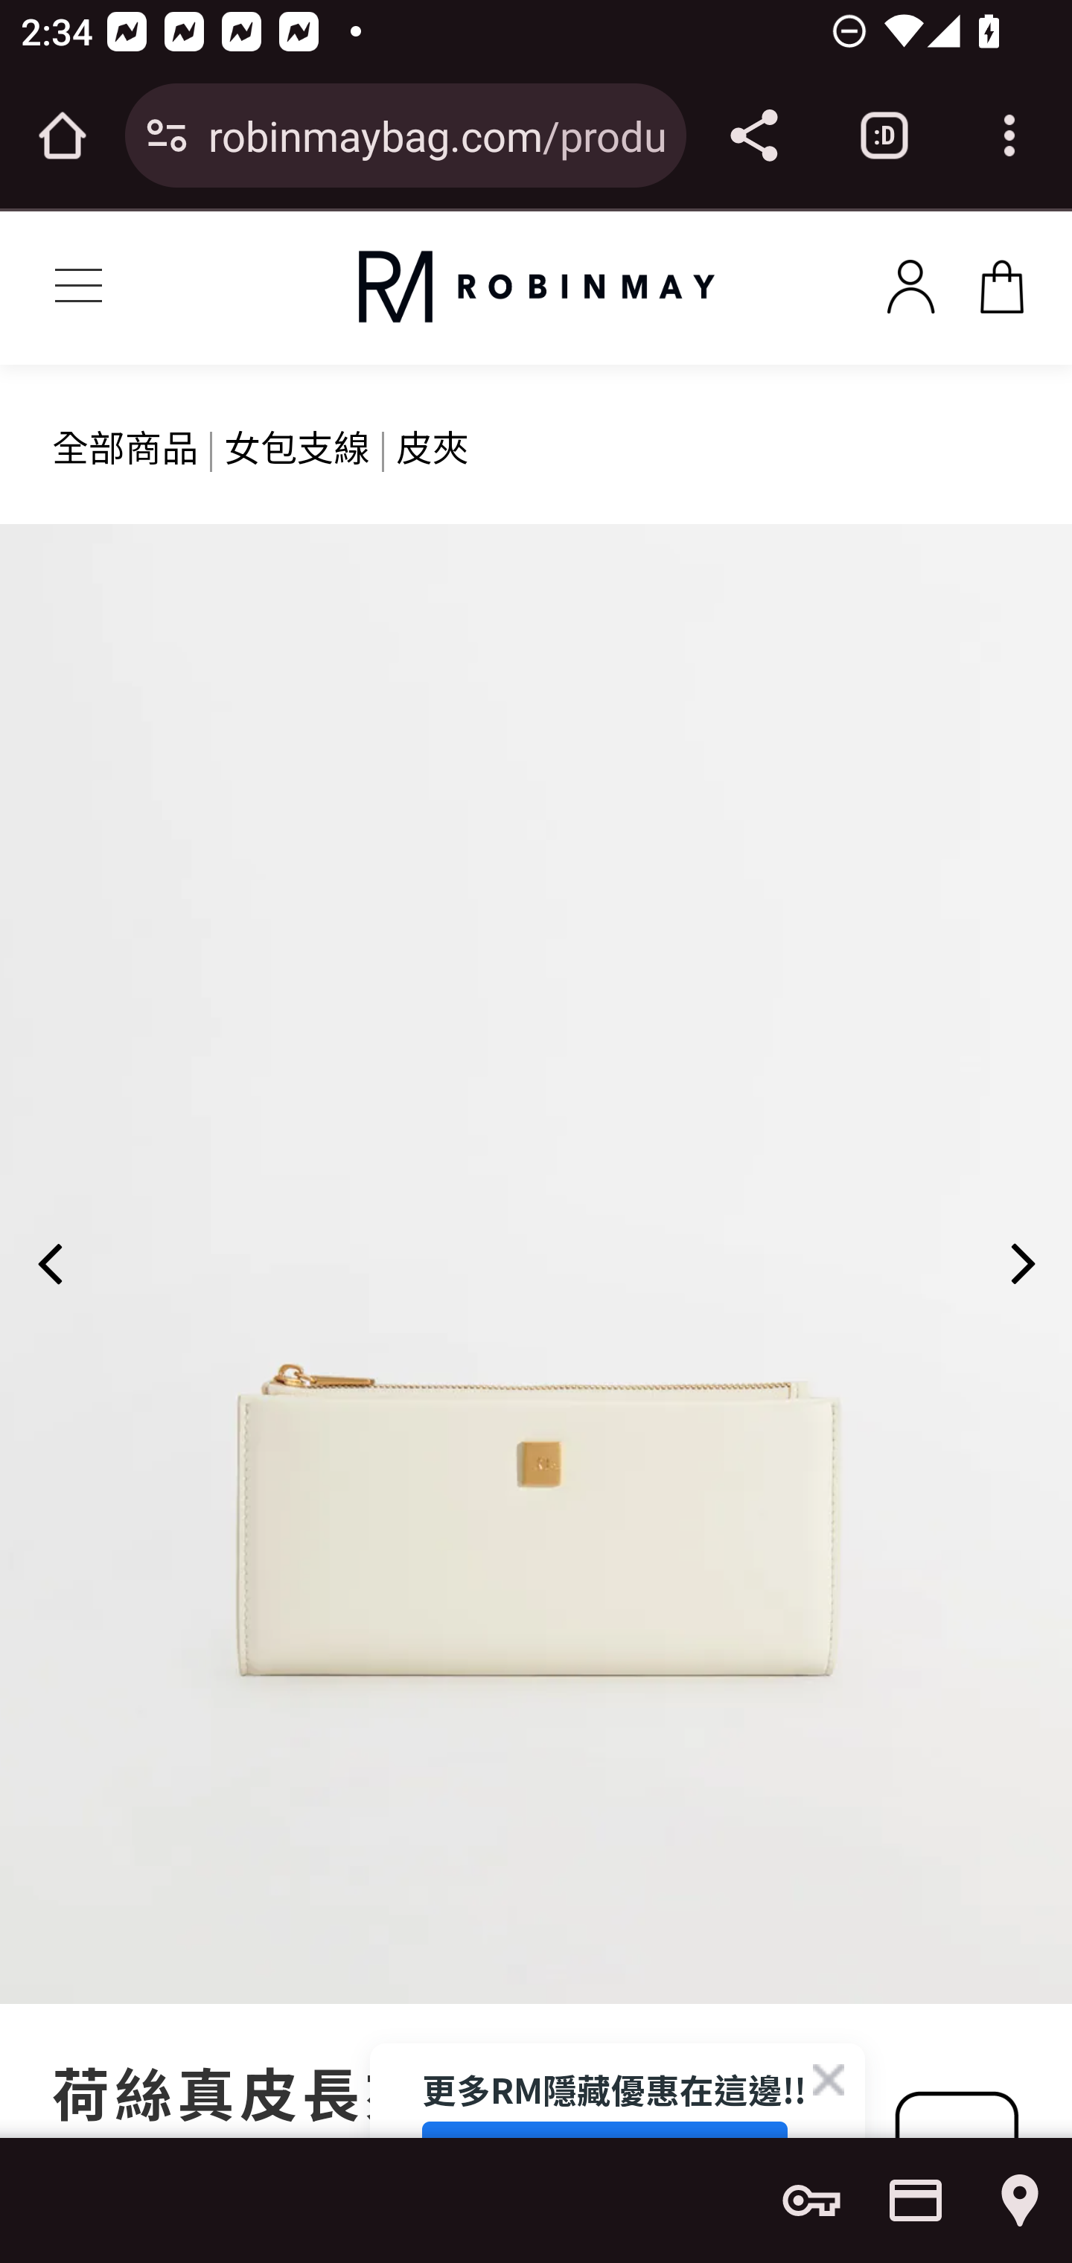 This screenshot has width=1072, height=2263. What do you see at coordinates (753, 135) in the screenshot?
I see `Share` at bounding box center [753, 135].